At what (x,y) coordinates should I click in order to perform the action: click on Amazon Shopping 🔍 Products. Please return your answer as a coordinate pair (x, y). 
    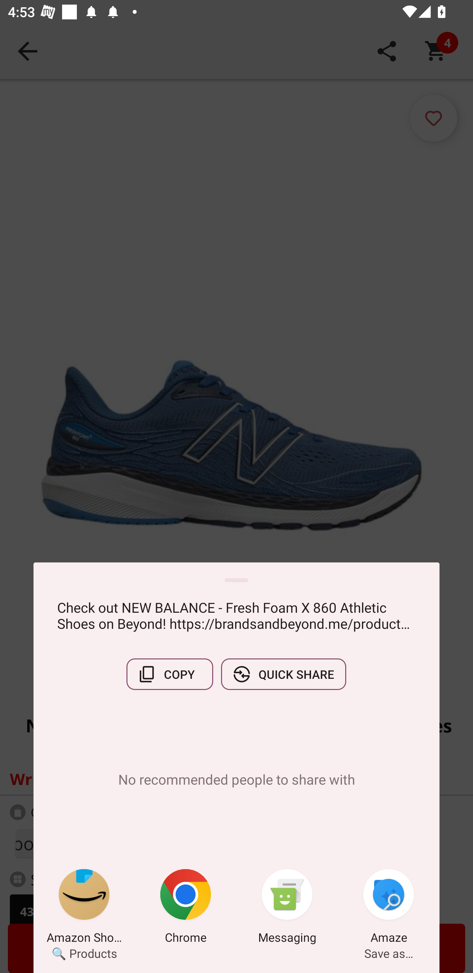
    Looking at the image, I should click on (84, 908).